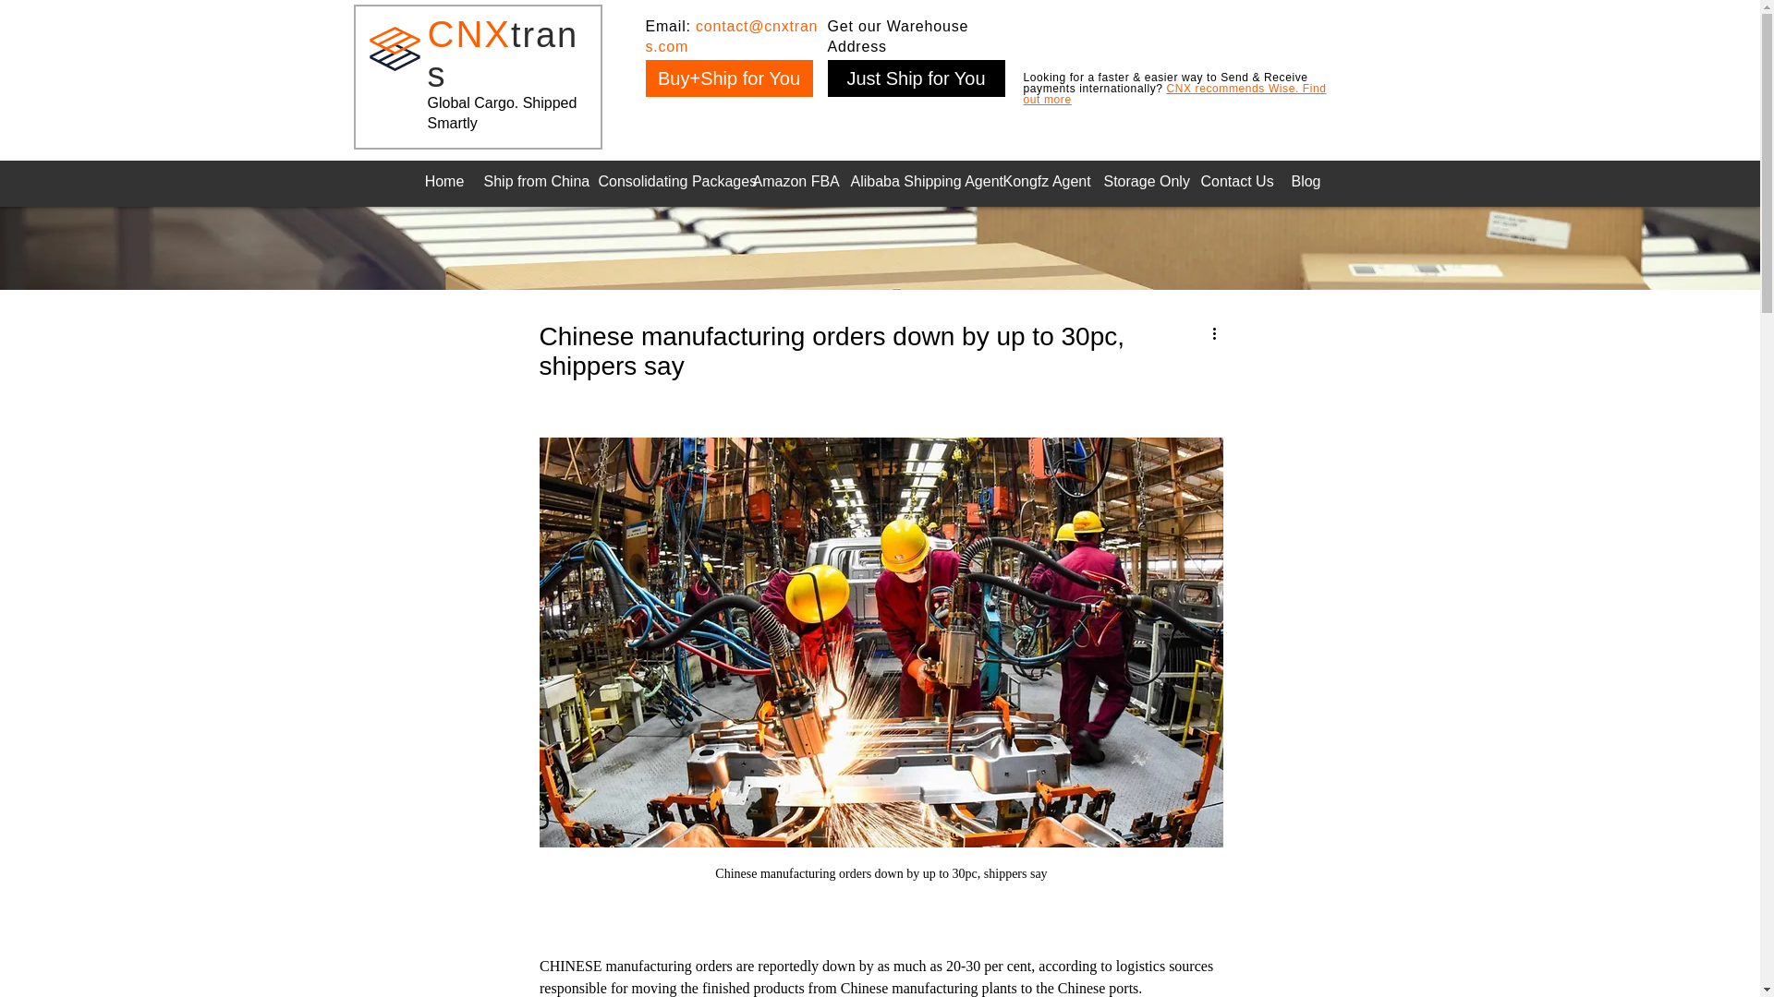  What do you see at coordinates (532, 181) in the screenshot?
I see `Ship from China` at bounding box center [532, 181].